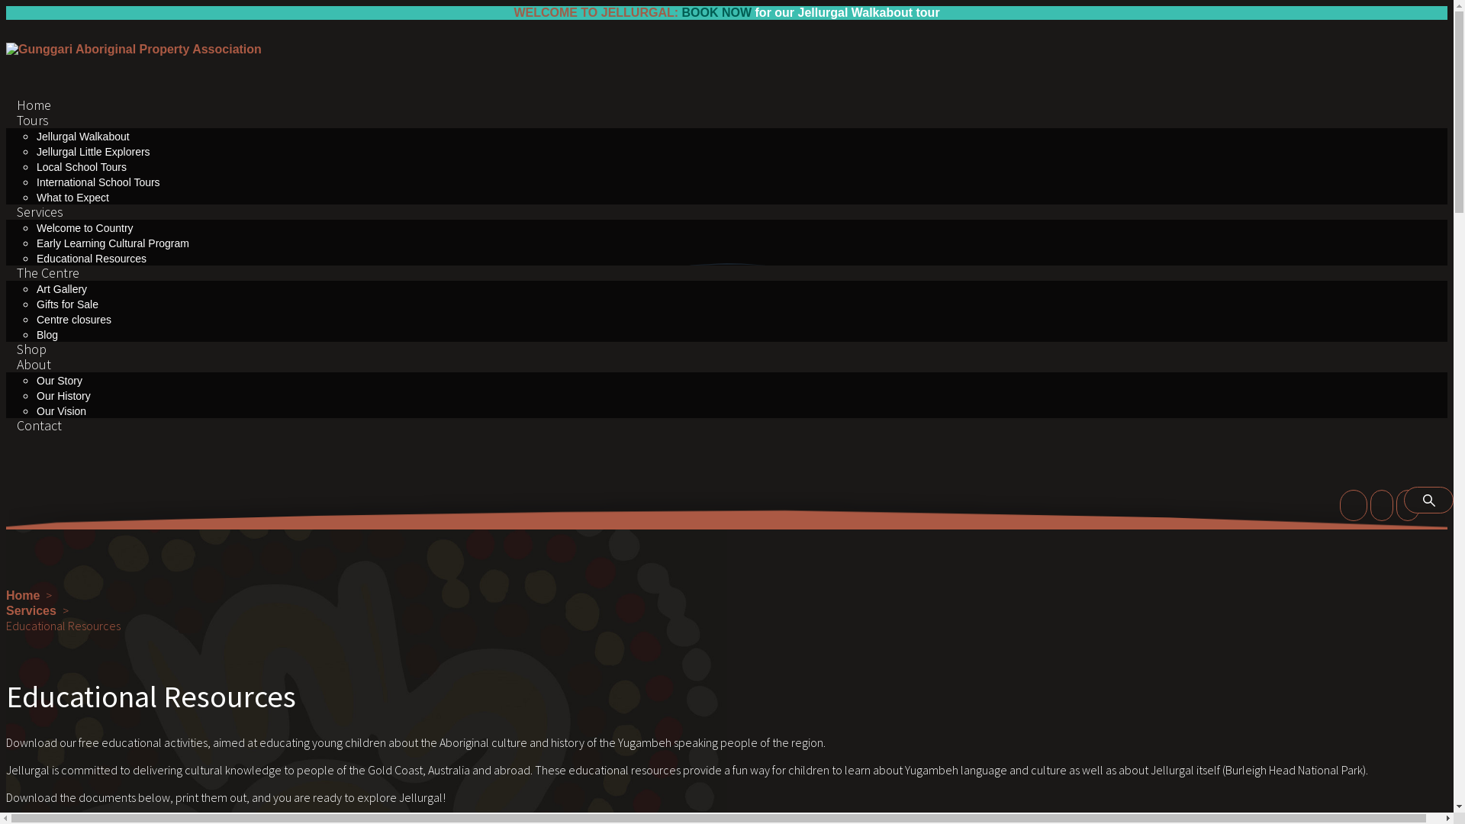 This screenshot has height=824, width=1465. Describe the element at coordinates (33, 121) in the screenshot. I see `Tours` at that location.